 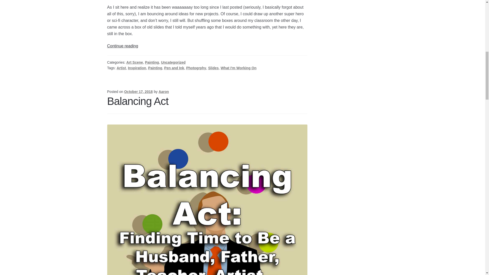 What do you see at coordinates (173, 62) in the screenshot?
I see `Uncategorized` at bounding box center [173, 62].